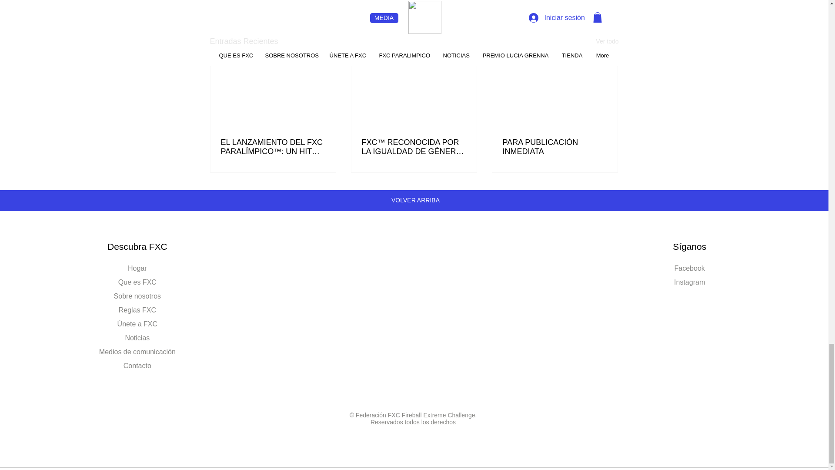  What do you see at coordinates (137, 268) in the screenshot?
I see `Hogar` at bounding box center [137, 268].